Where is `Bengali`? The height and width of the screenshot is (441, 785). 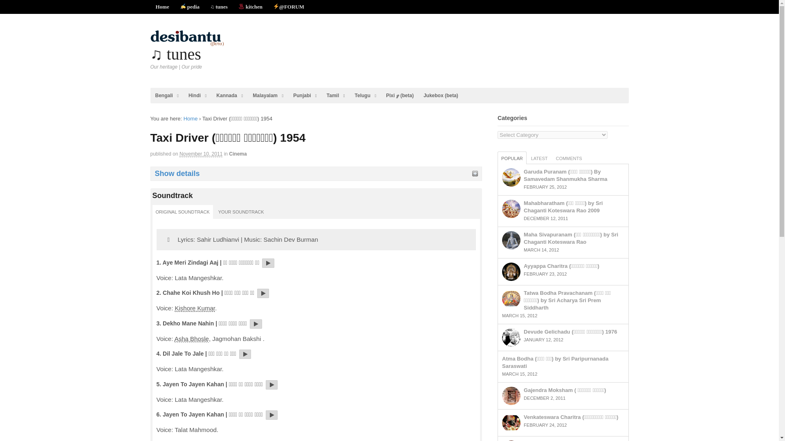
Bengali is located at coordinates (167, 95).